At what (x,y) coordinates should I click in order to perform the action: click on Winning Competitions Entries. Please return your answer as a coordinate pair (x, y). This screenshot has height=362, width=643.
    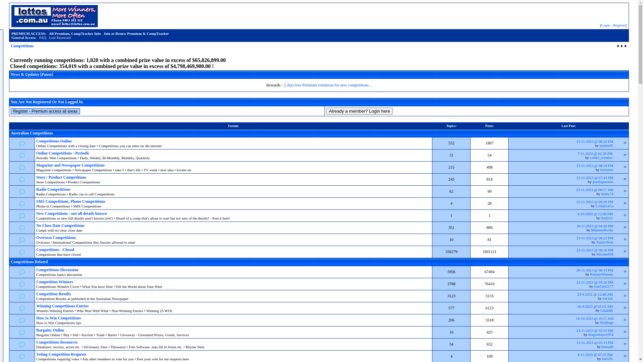
    Looking at the image, I should click on (62, 306).